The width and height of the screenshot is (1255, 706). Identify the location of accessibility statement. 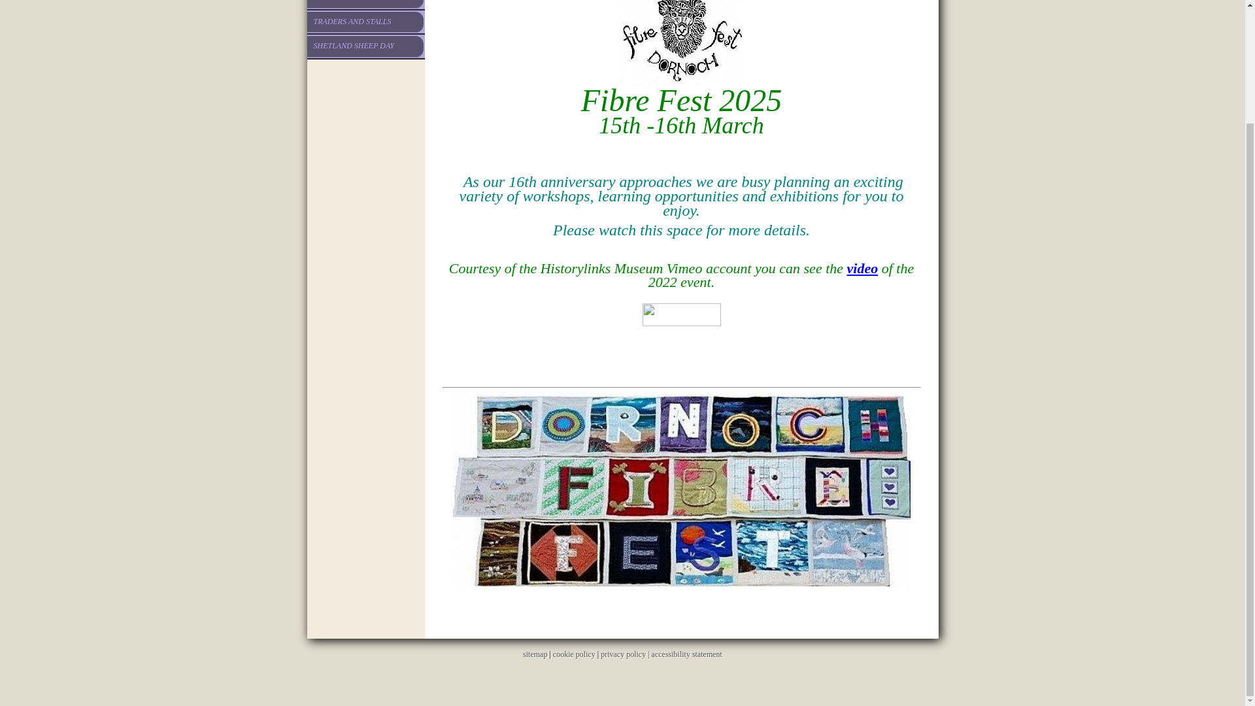
(686, 654).